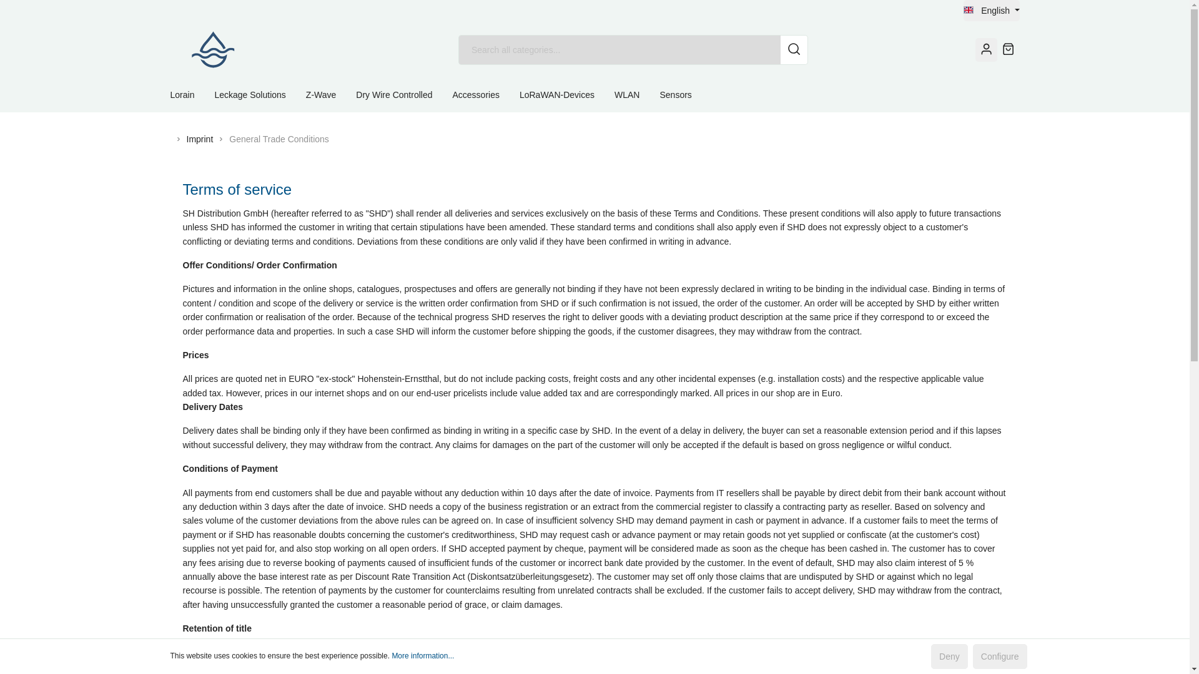 The width and height of the screenshot is (1199, 674). I want to click on Lorain, so click(192, 95).